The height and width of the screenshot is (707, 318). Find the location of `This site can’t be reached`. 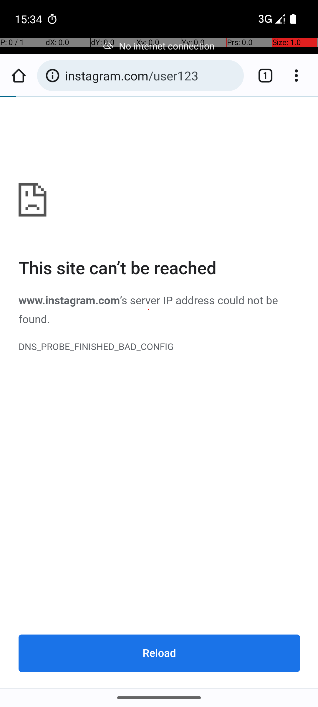

This site can’t be reached is located at coordinates (160, 269).